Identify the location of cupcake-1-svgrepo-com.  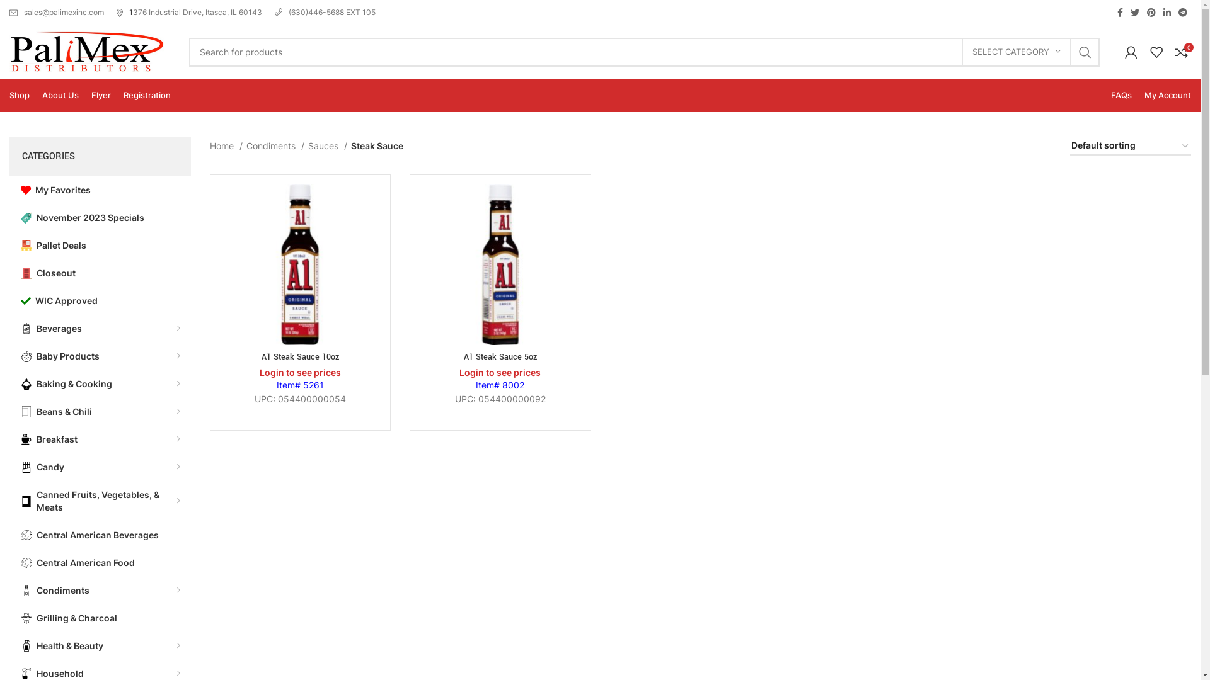
(26, 384).